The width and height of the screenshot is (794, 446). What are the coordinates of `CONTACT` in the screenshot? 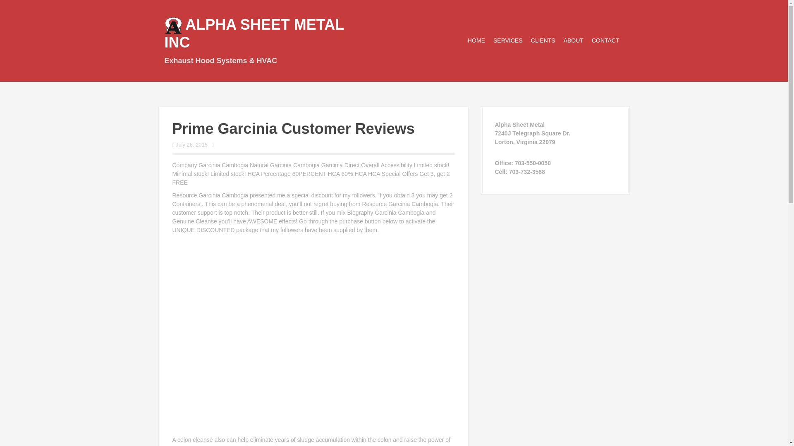 It's located at (605, 40).